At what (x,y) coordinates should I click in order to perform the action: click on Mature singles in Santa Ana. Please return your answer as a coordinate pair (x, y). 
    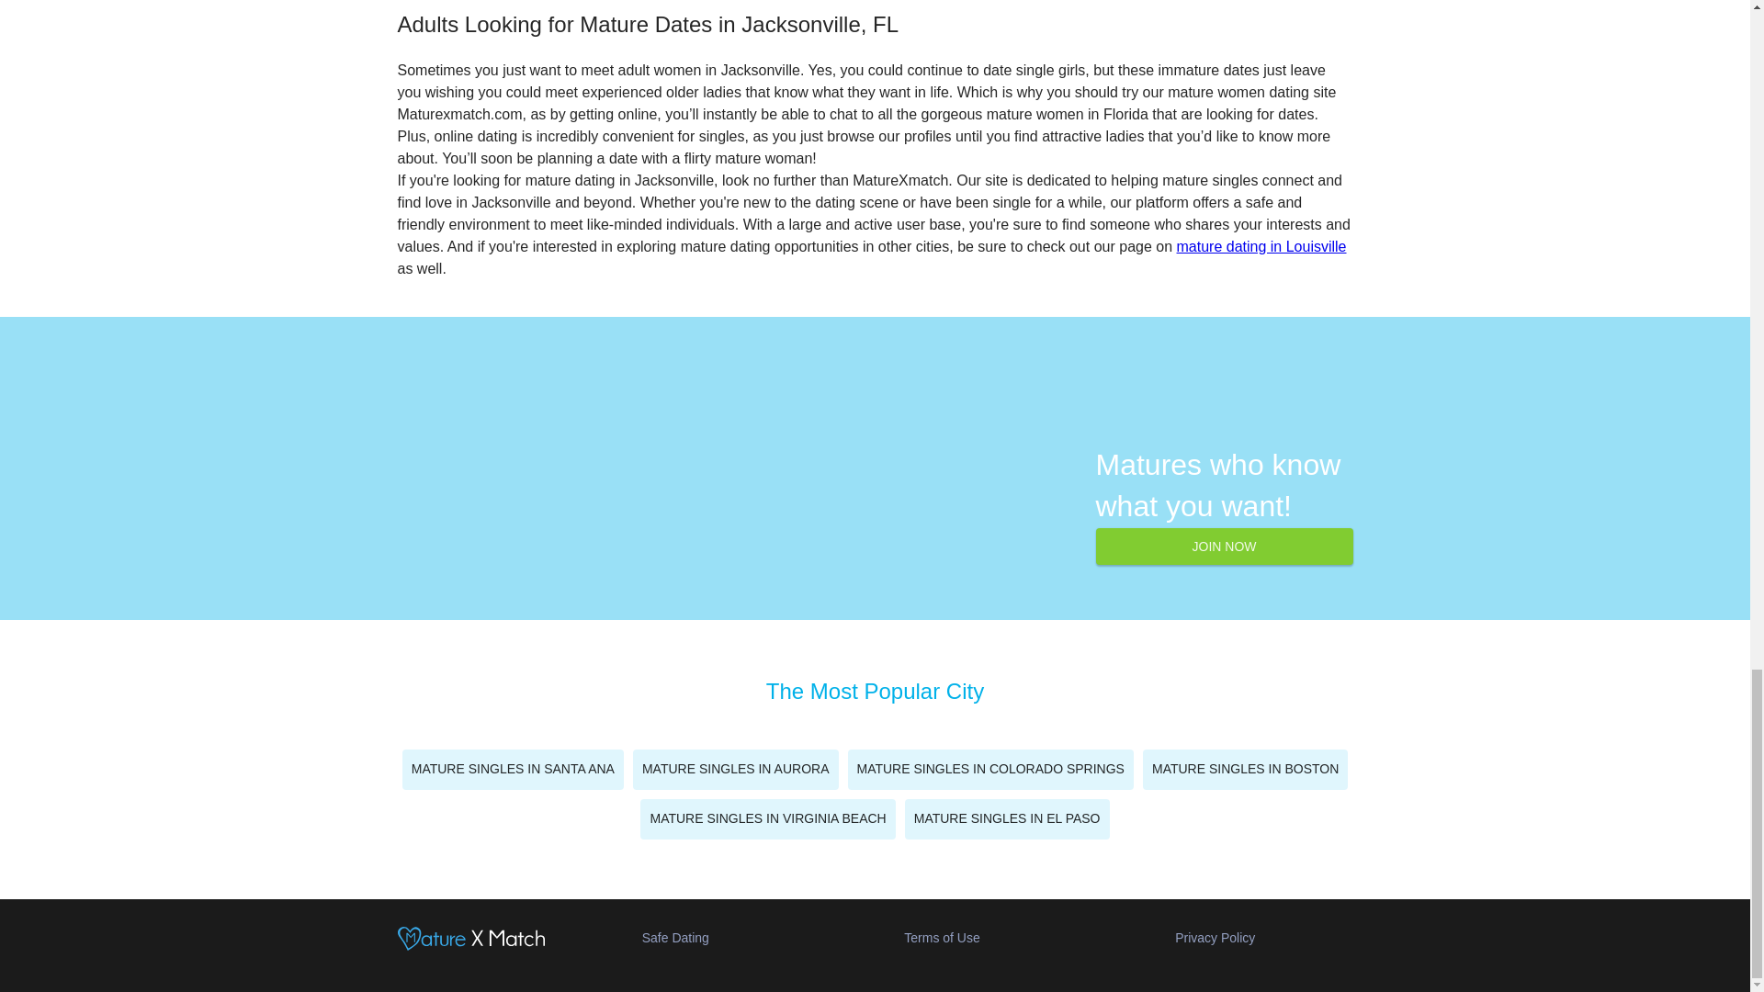
    Looking at the image, I should click on (513, 770).